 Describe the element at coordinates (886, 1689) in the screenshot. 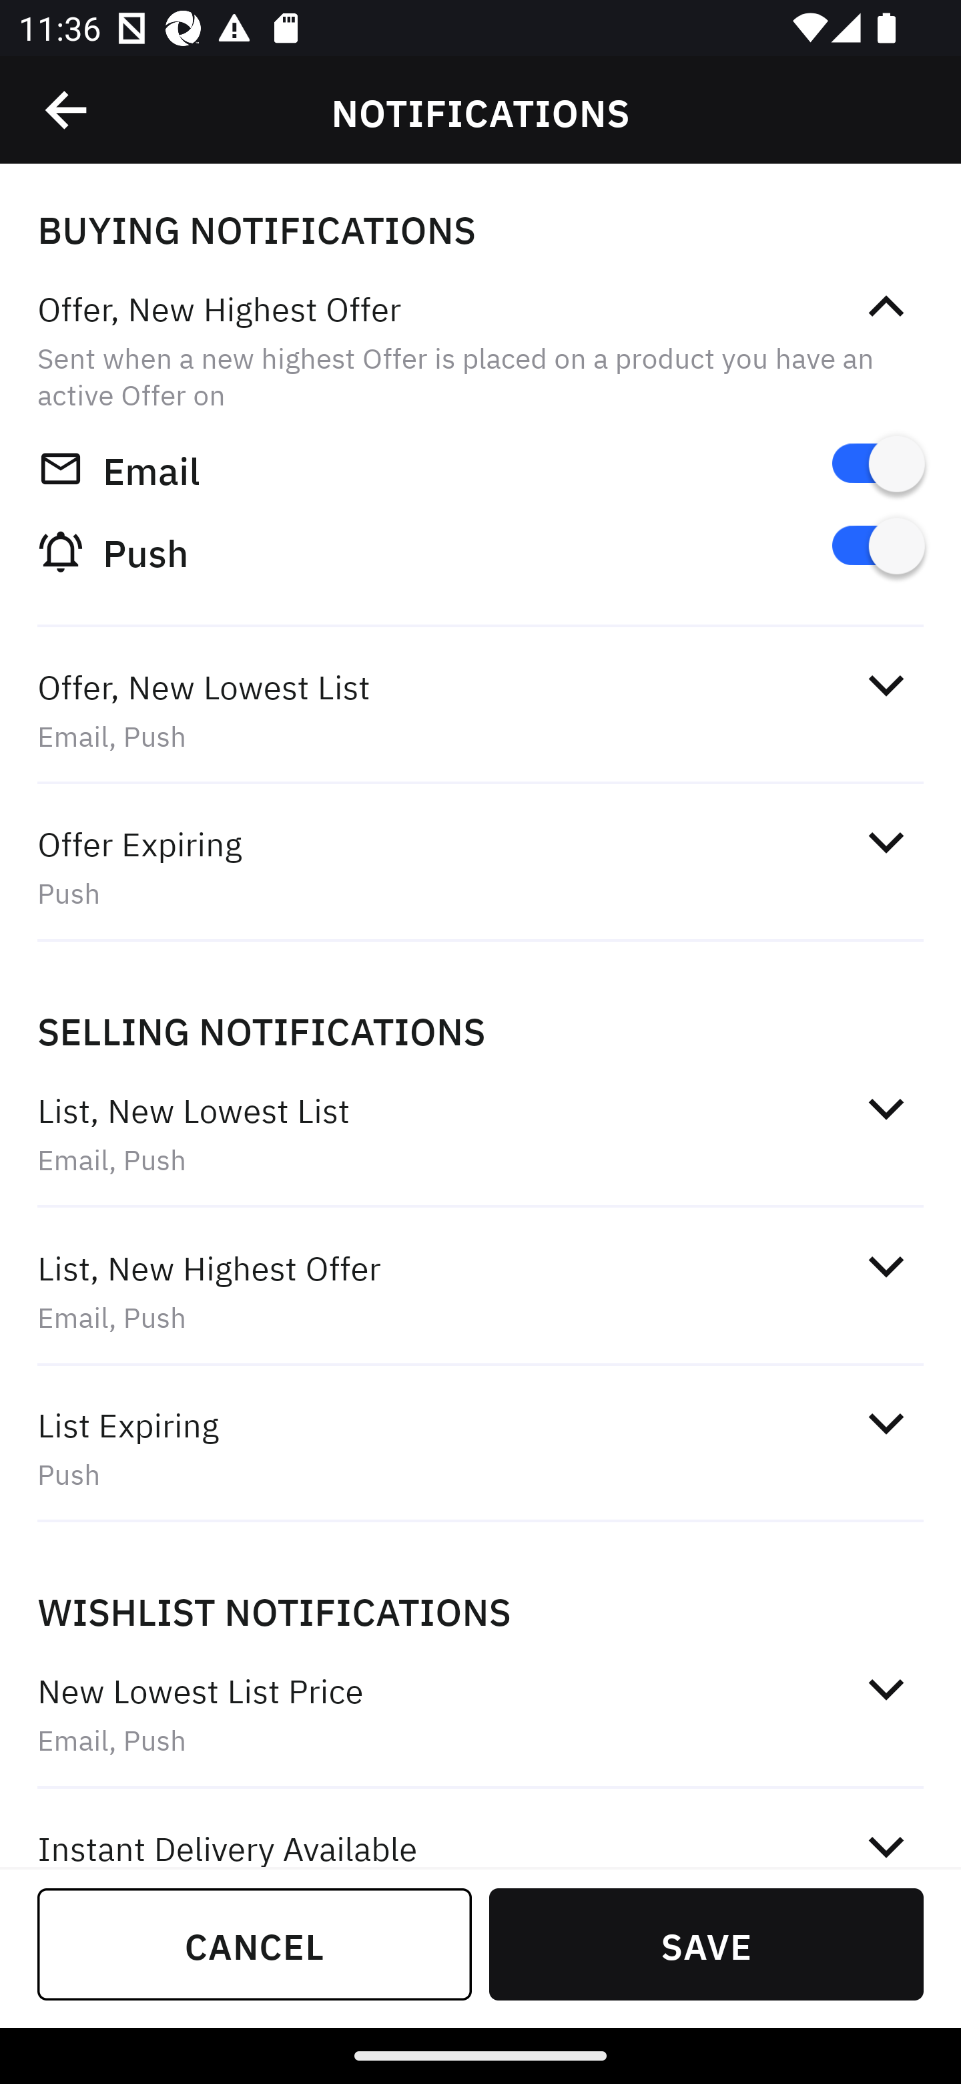

I see `` at that location.